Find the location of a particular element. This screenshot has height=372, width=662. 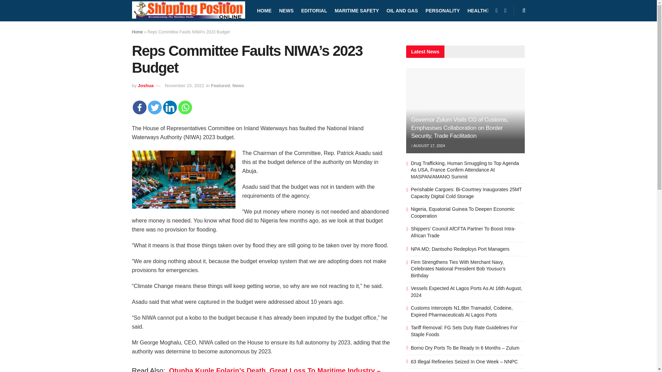

HEALTH is located at coordinates (477, 10).